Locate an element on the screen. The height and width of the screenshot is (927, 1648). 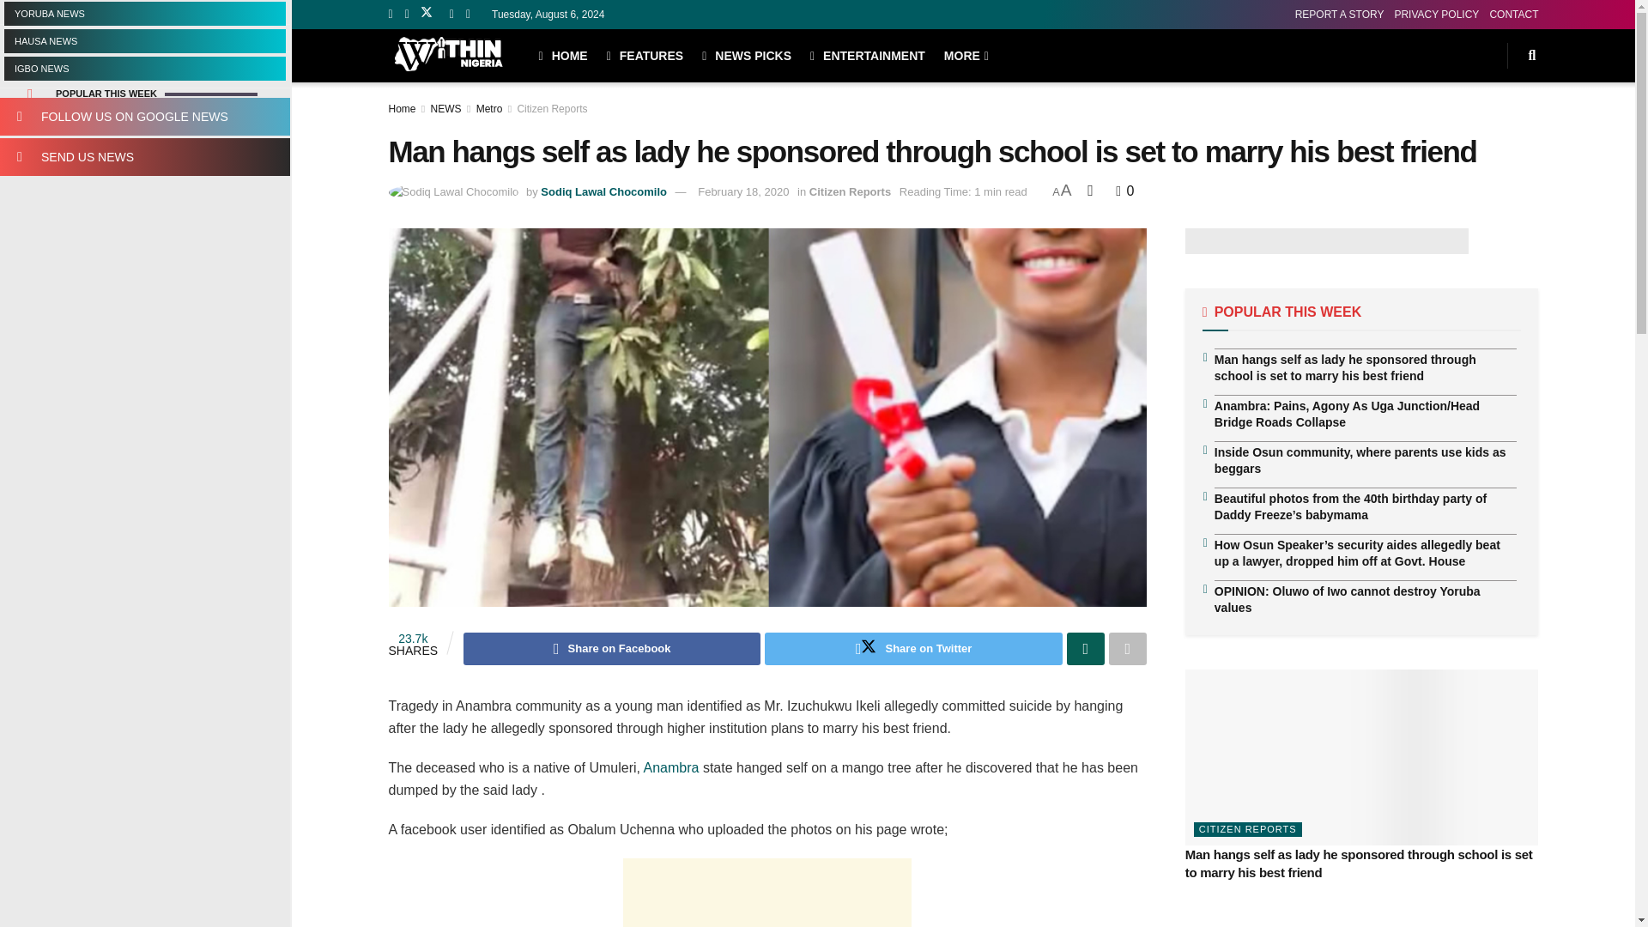
PRIVACY POLICY is located at coordinates (1436, 14).